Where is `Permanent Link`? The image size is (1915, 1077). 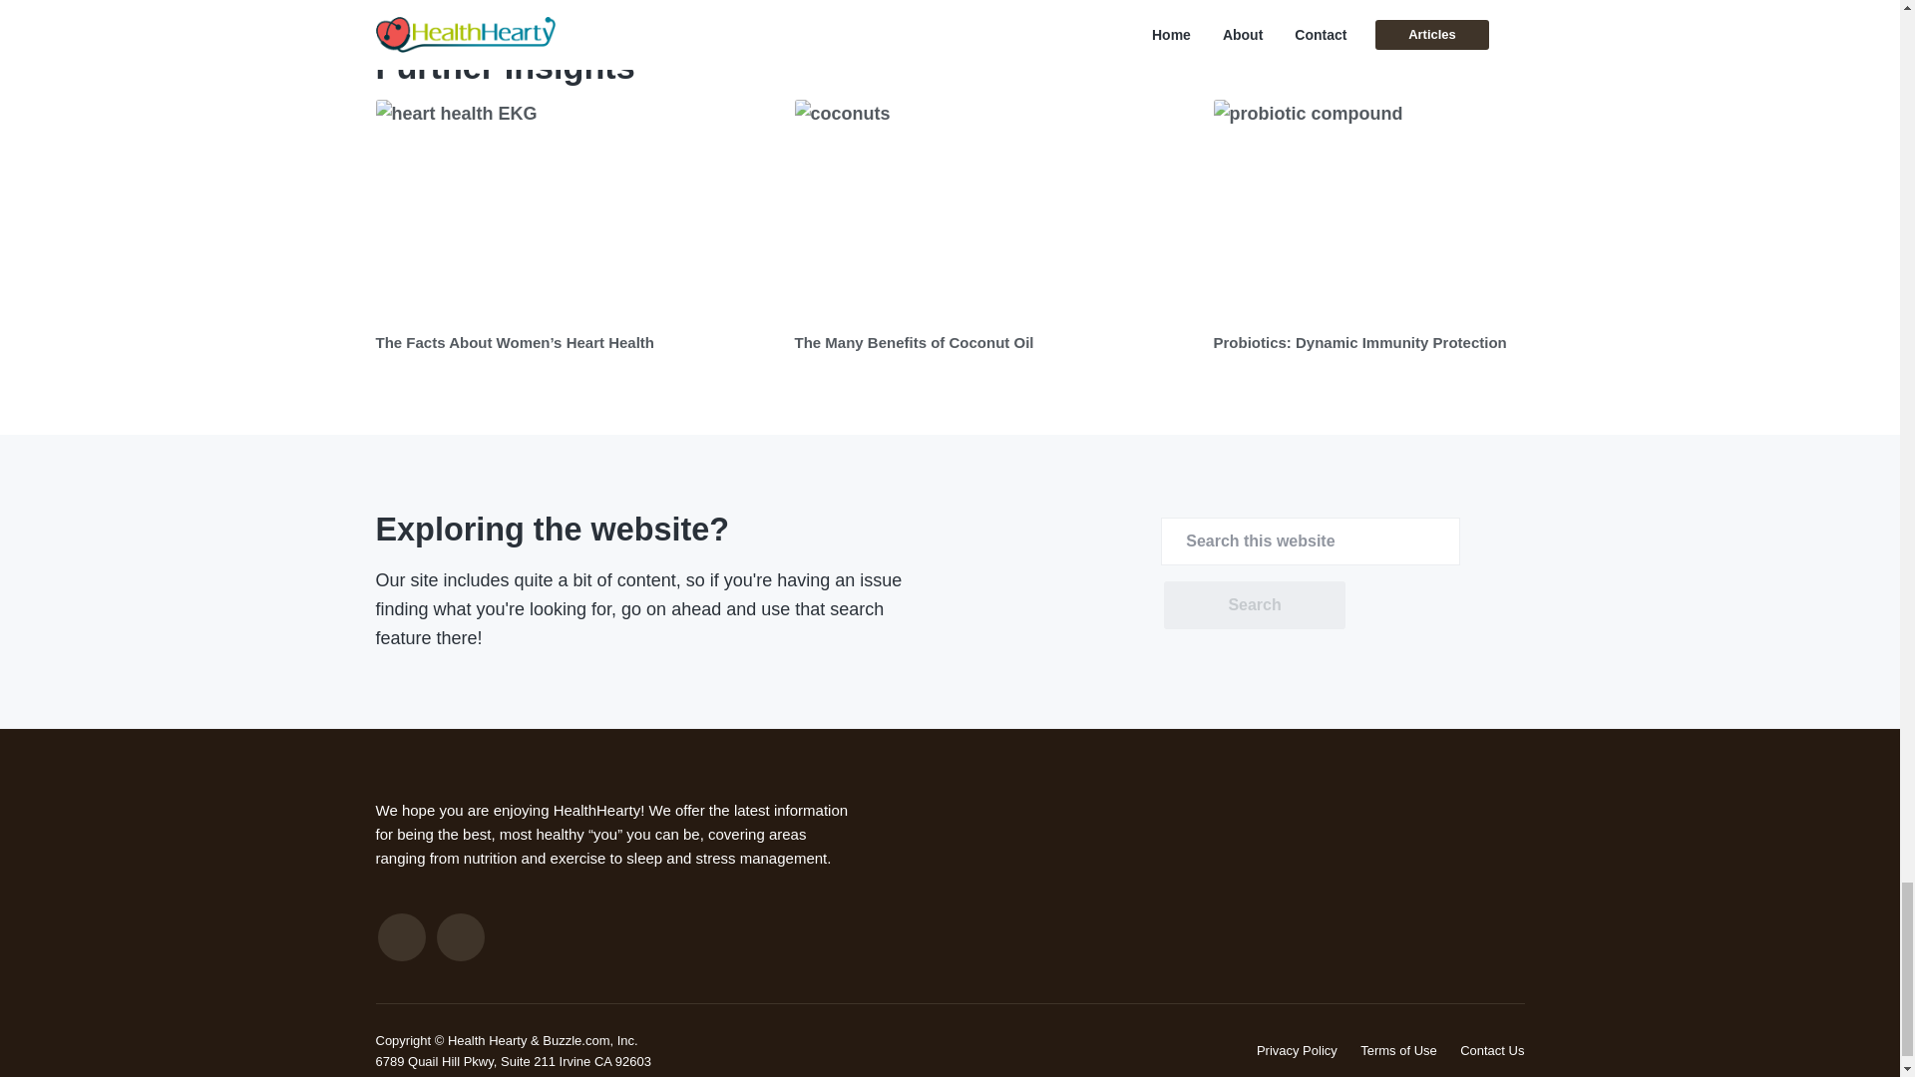
Permanent Link is located at coordinates (574, 209).